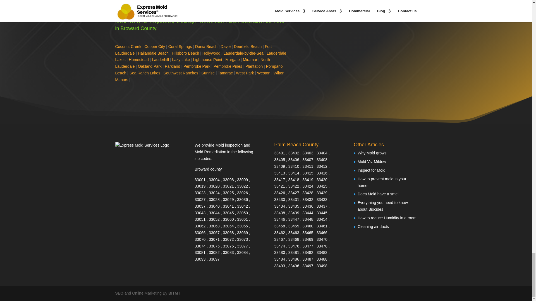 This screenshot has width=536, height=301. I want to click on Seo, so click(119, 293).